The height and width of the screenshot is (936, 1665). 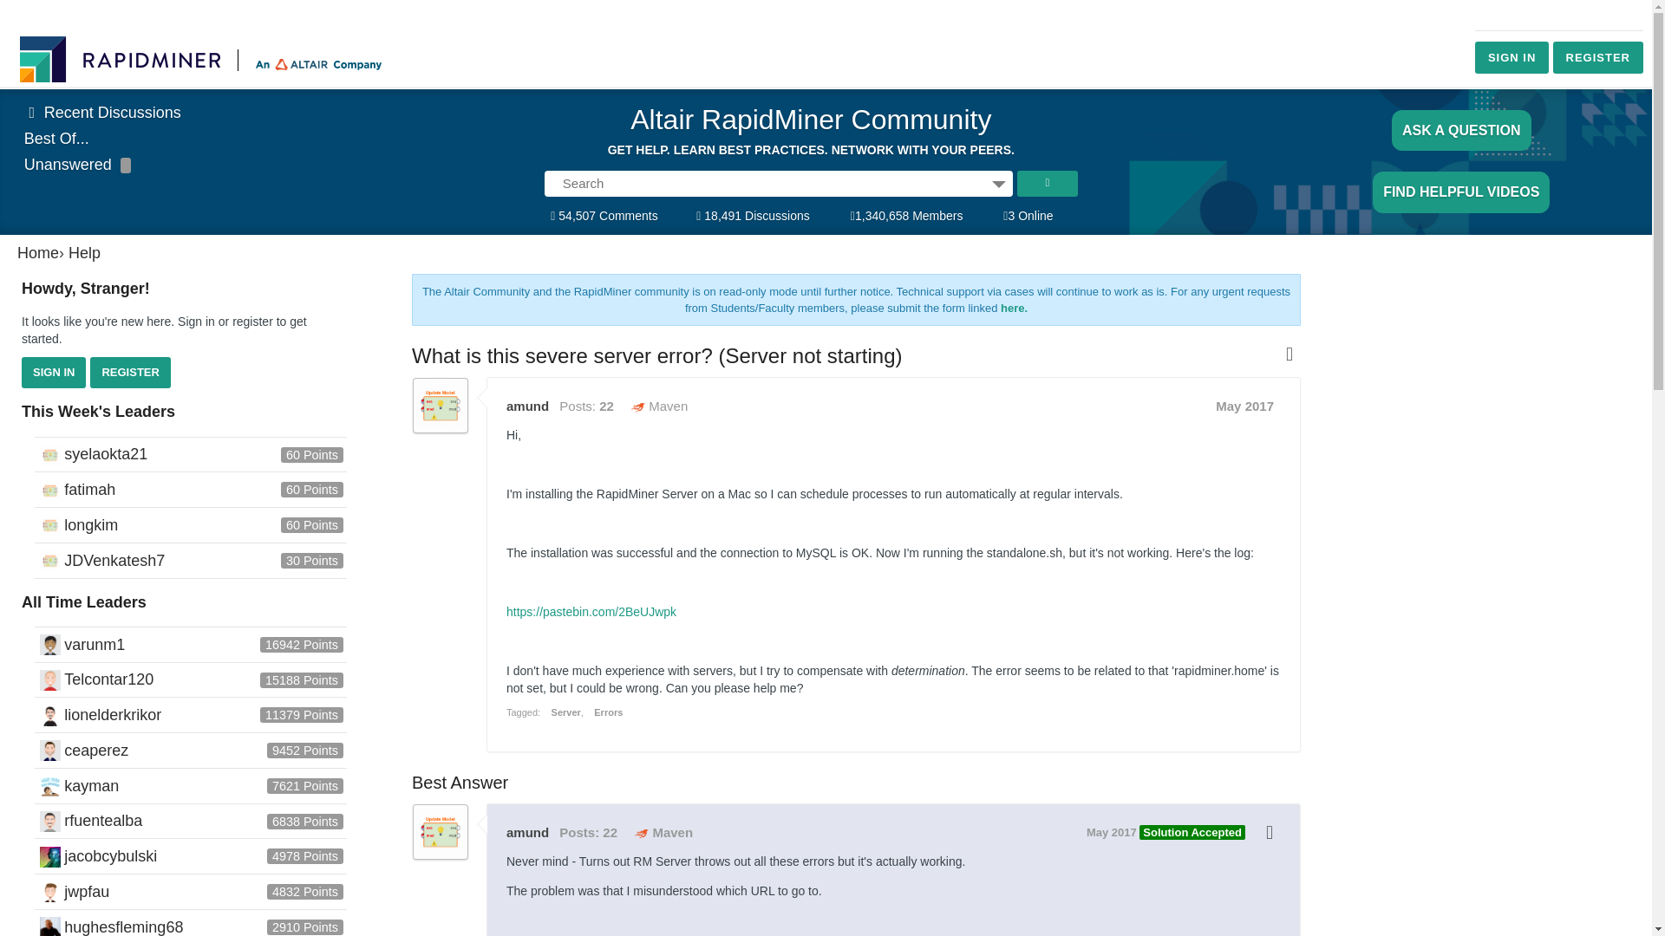 What do you see at coordinates (83, 253) in the screenshot?
I see `Help` at bounding box center [83, 253].